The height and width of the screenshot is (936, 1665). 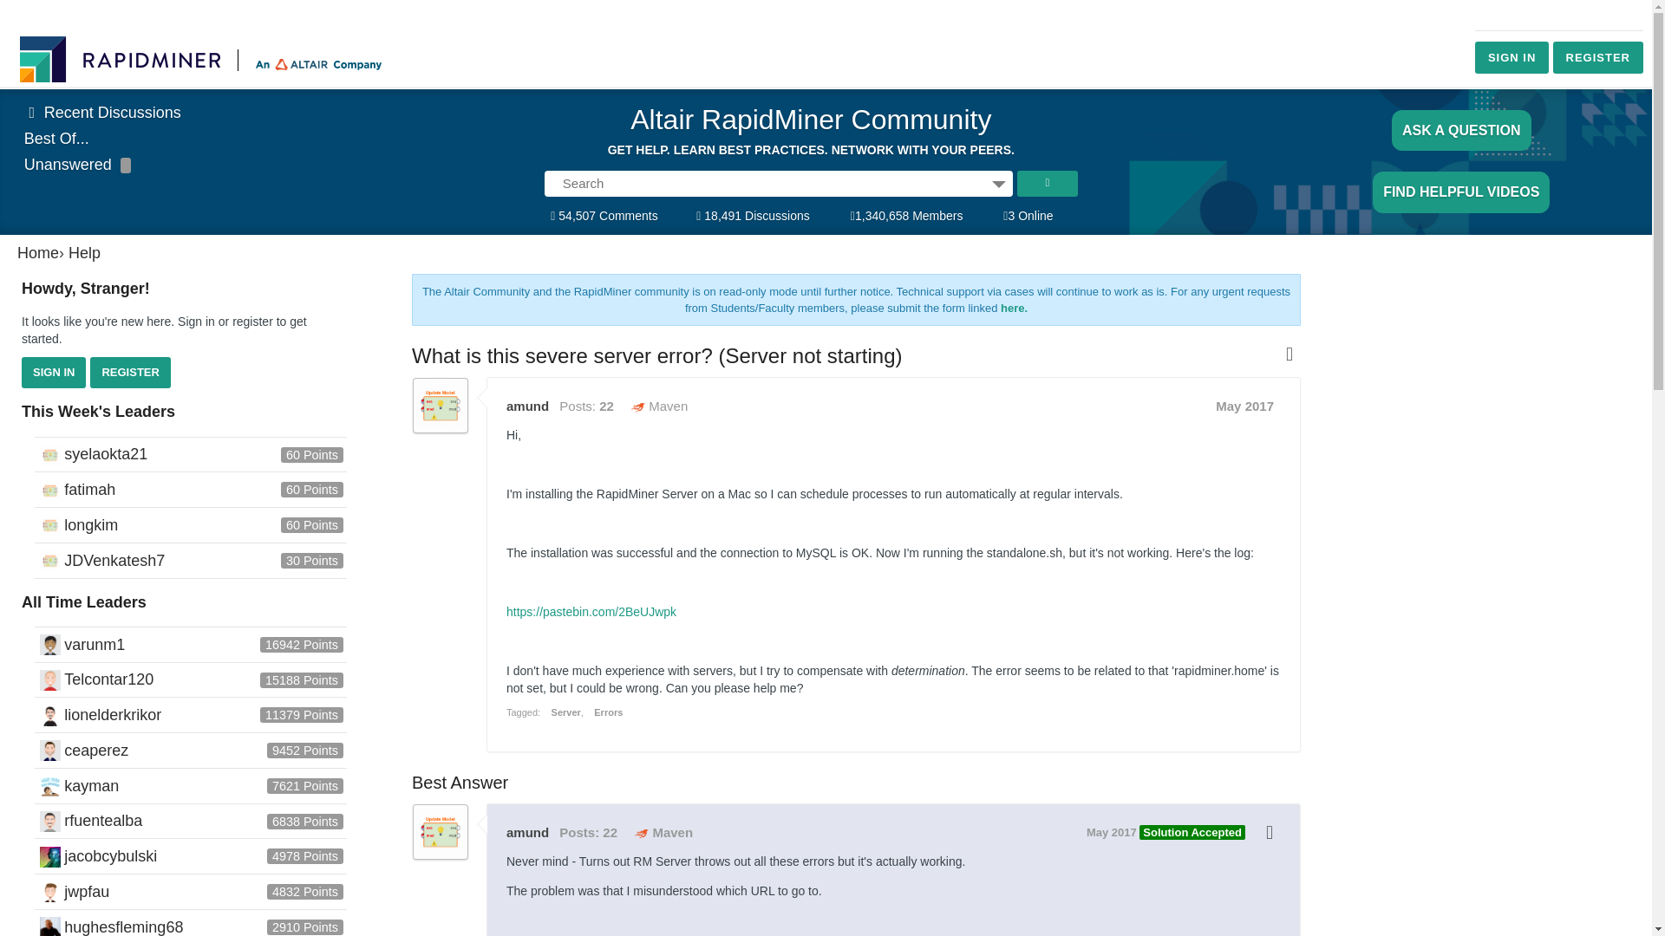 What do you see at coordinates (83, 253) in the screenshot?
I see `Help` at bounding box center [83, 253].